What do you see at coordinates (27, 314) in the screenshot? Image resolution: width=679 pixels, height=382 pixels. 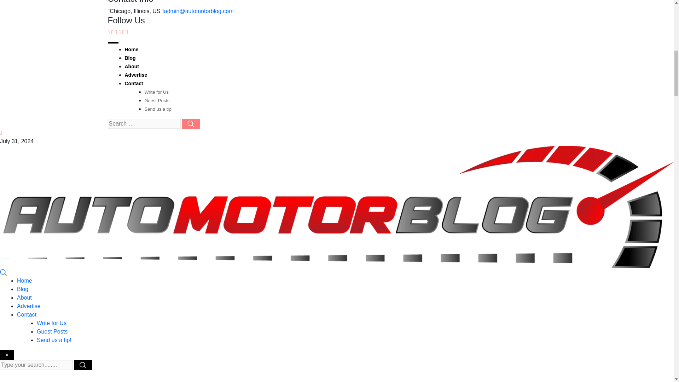 I see `Contact` at bounding box center [27, 314].